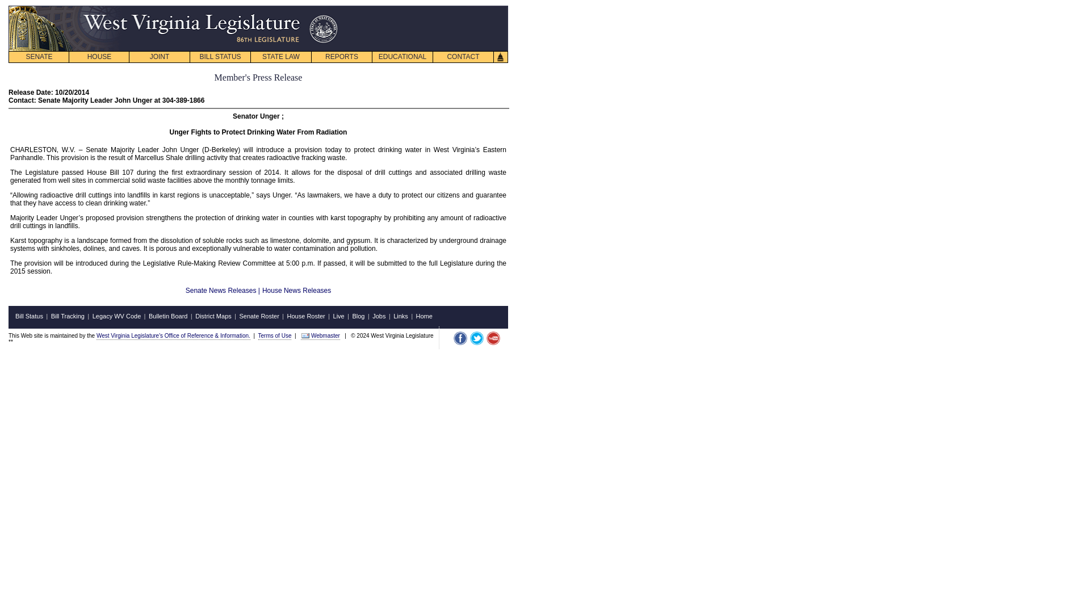  I want to click on SENATE, so click(39, 57).